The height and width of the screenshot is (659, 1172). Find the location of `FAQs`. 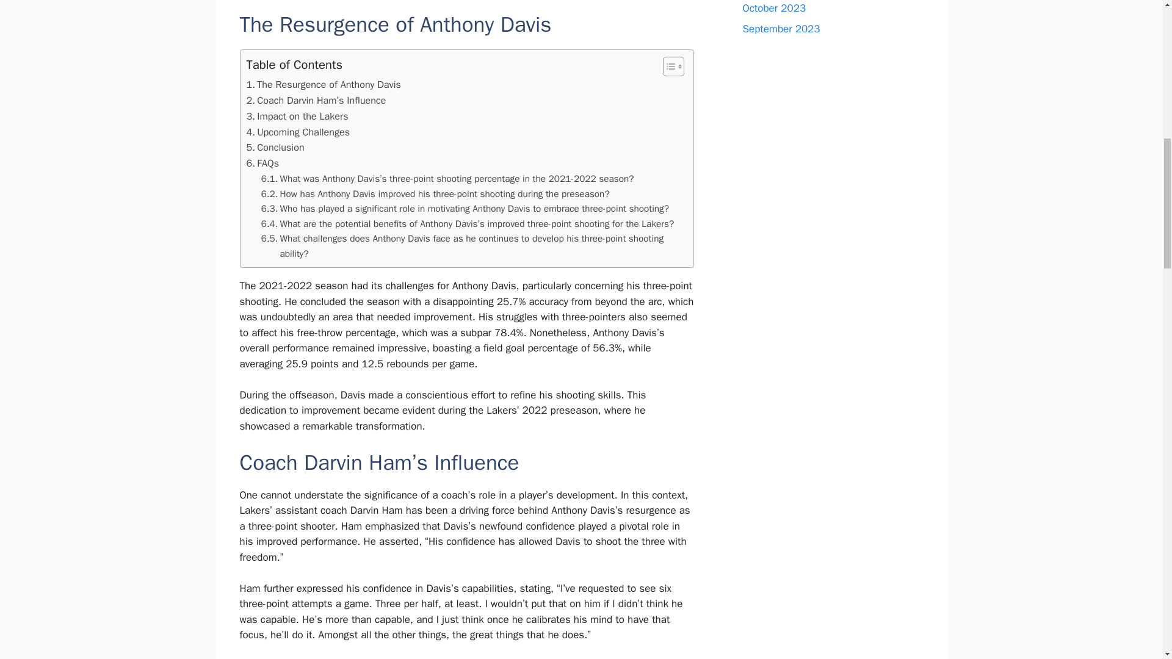

FAQs is located at coordinates (262, 163).